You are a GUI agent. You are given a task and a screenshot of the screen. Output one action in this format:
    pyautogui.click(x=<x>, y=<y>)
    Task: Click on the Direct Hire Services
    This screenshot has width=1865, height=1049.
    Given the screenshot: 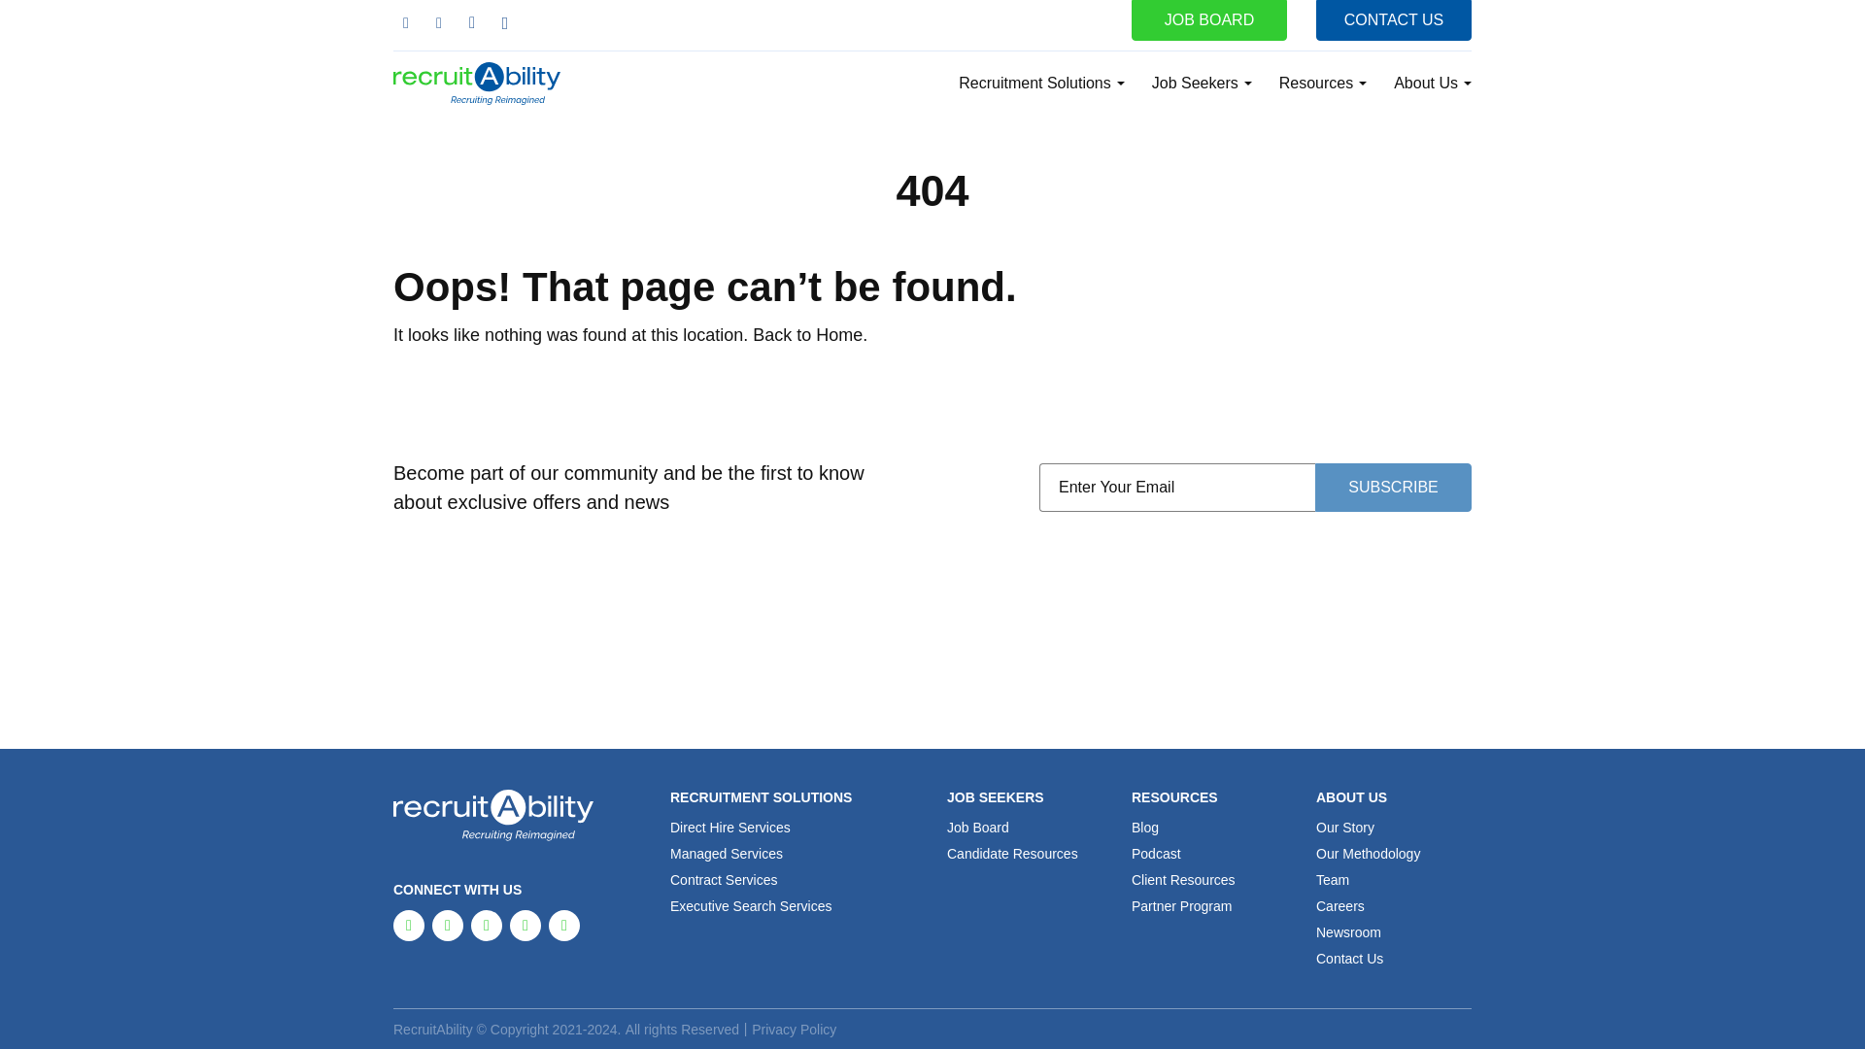 What is the action you would take?
    pyautogui.click(x=730, y=827)
    